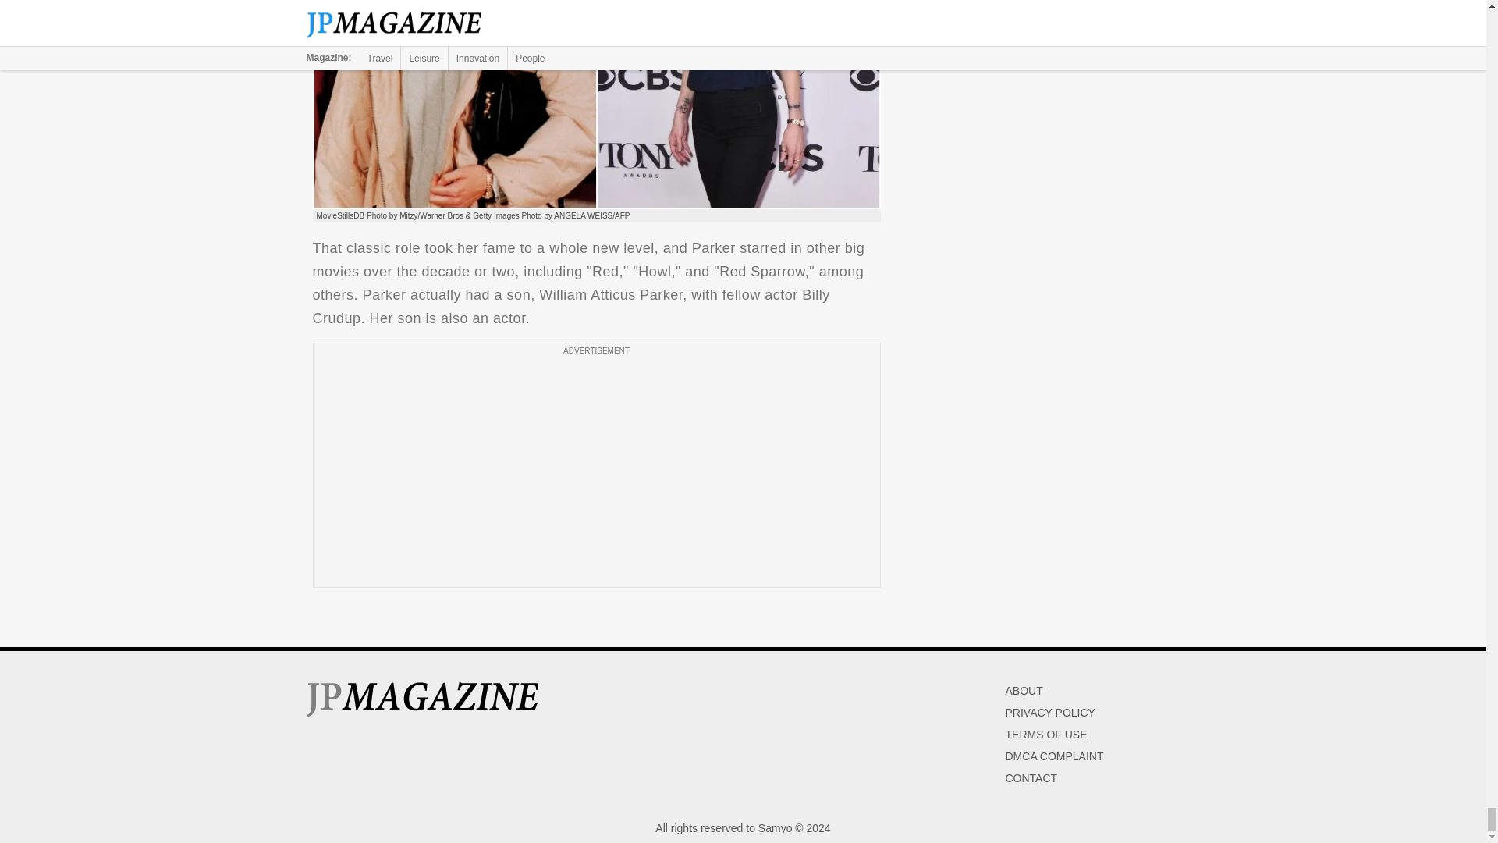 The height and width of the screenshot is (843, 1498). What do you see at coordinates (1045, 735) in the screenshot?
I see `TERMS OF USE` at bounding box center [1045, 735].